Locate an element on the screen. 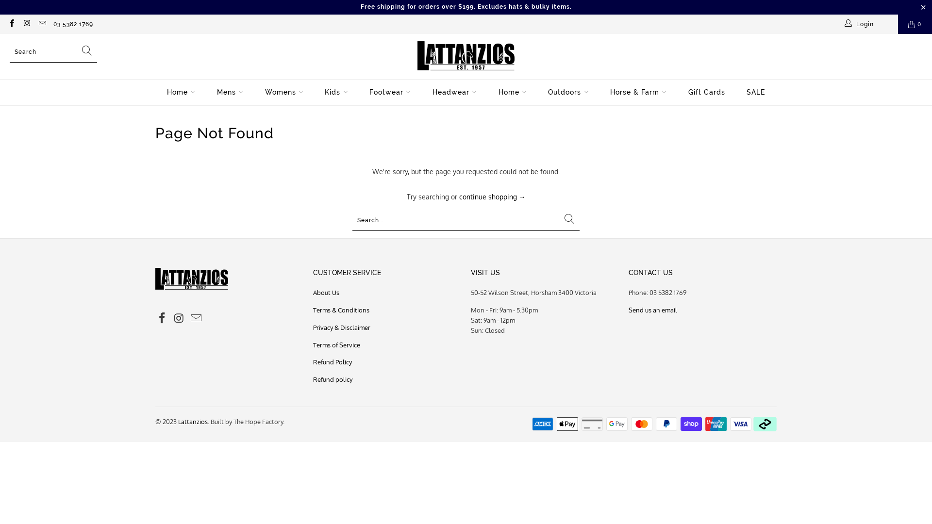 This screenshot has height=524, width=932. Womens is located at coordinates (284, 92).